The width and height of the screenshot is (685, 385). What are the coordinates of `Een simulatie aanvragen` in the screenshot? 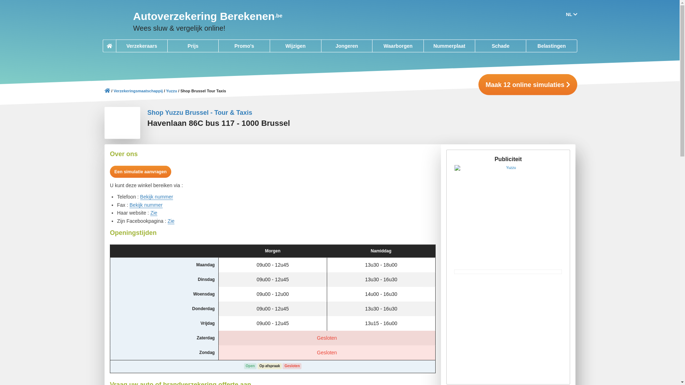 It's located at (141, 172).